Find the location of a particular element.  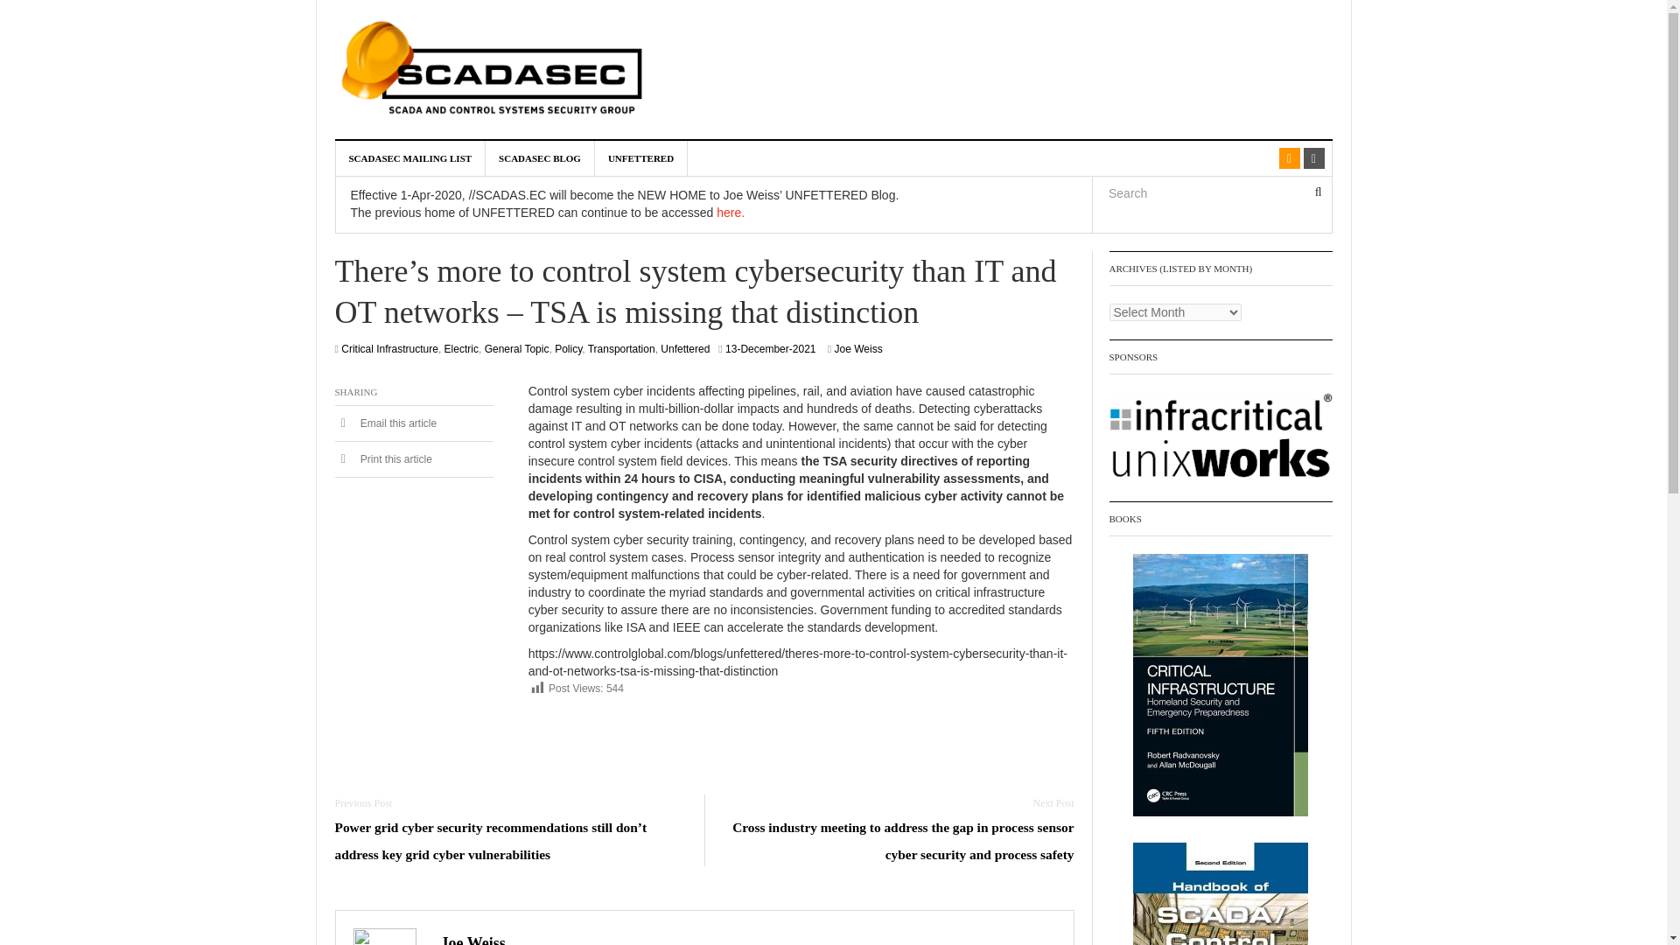

UNFETTERED is located at coordinates (640, 157).